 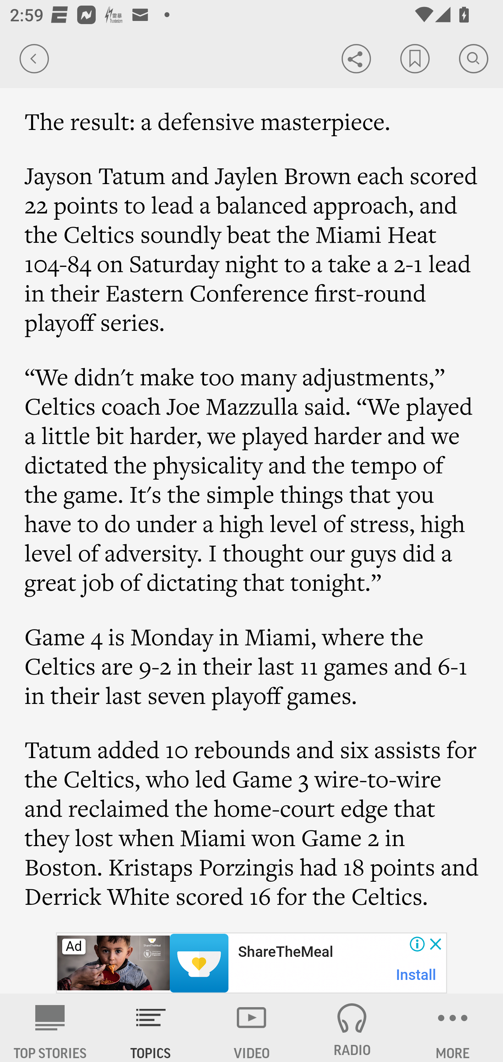 What do you see at coordinates (151, 1028) in the screenshot?
I see `TOPICS` at bounding box center [151, 1028].